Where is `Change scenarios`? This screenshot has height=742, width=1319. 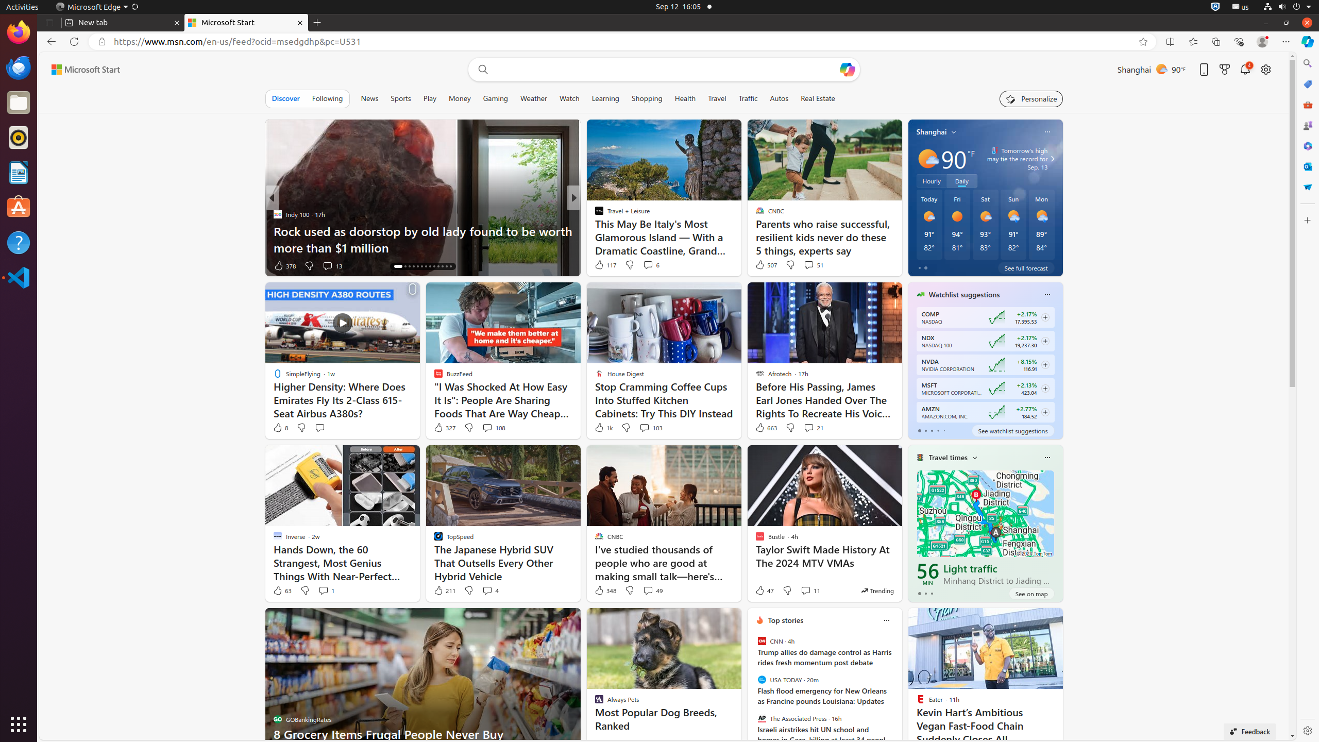 Change scenarios is located at coordinates (975, 458).